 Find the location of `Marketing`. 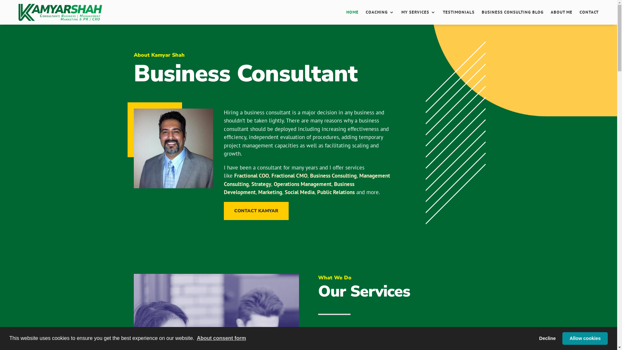

Marketing is located at coordinates (270, 192).